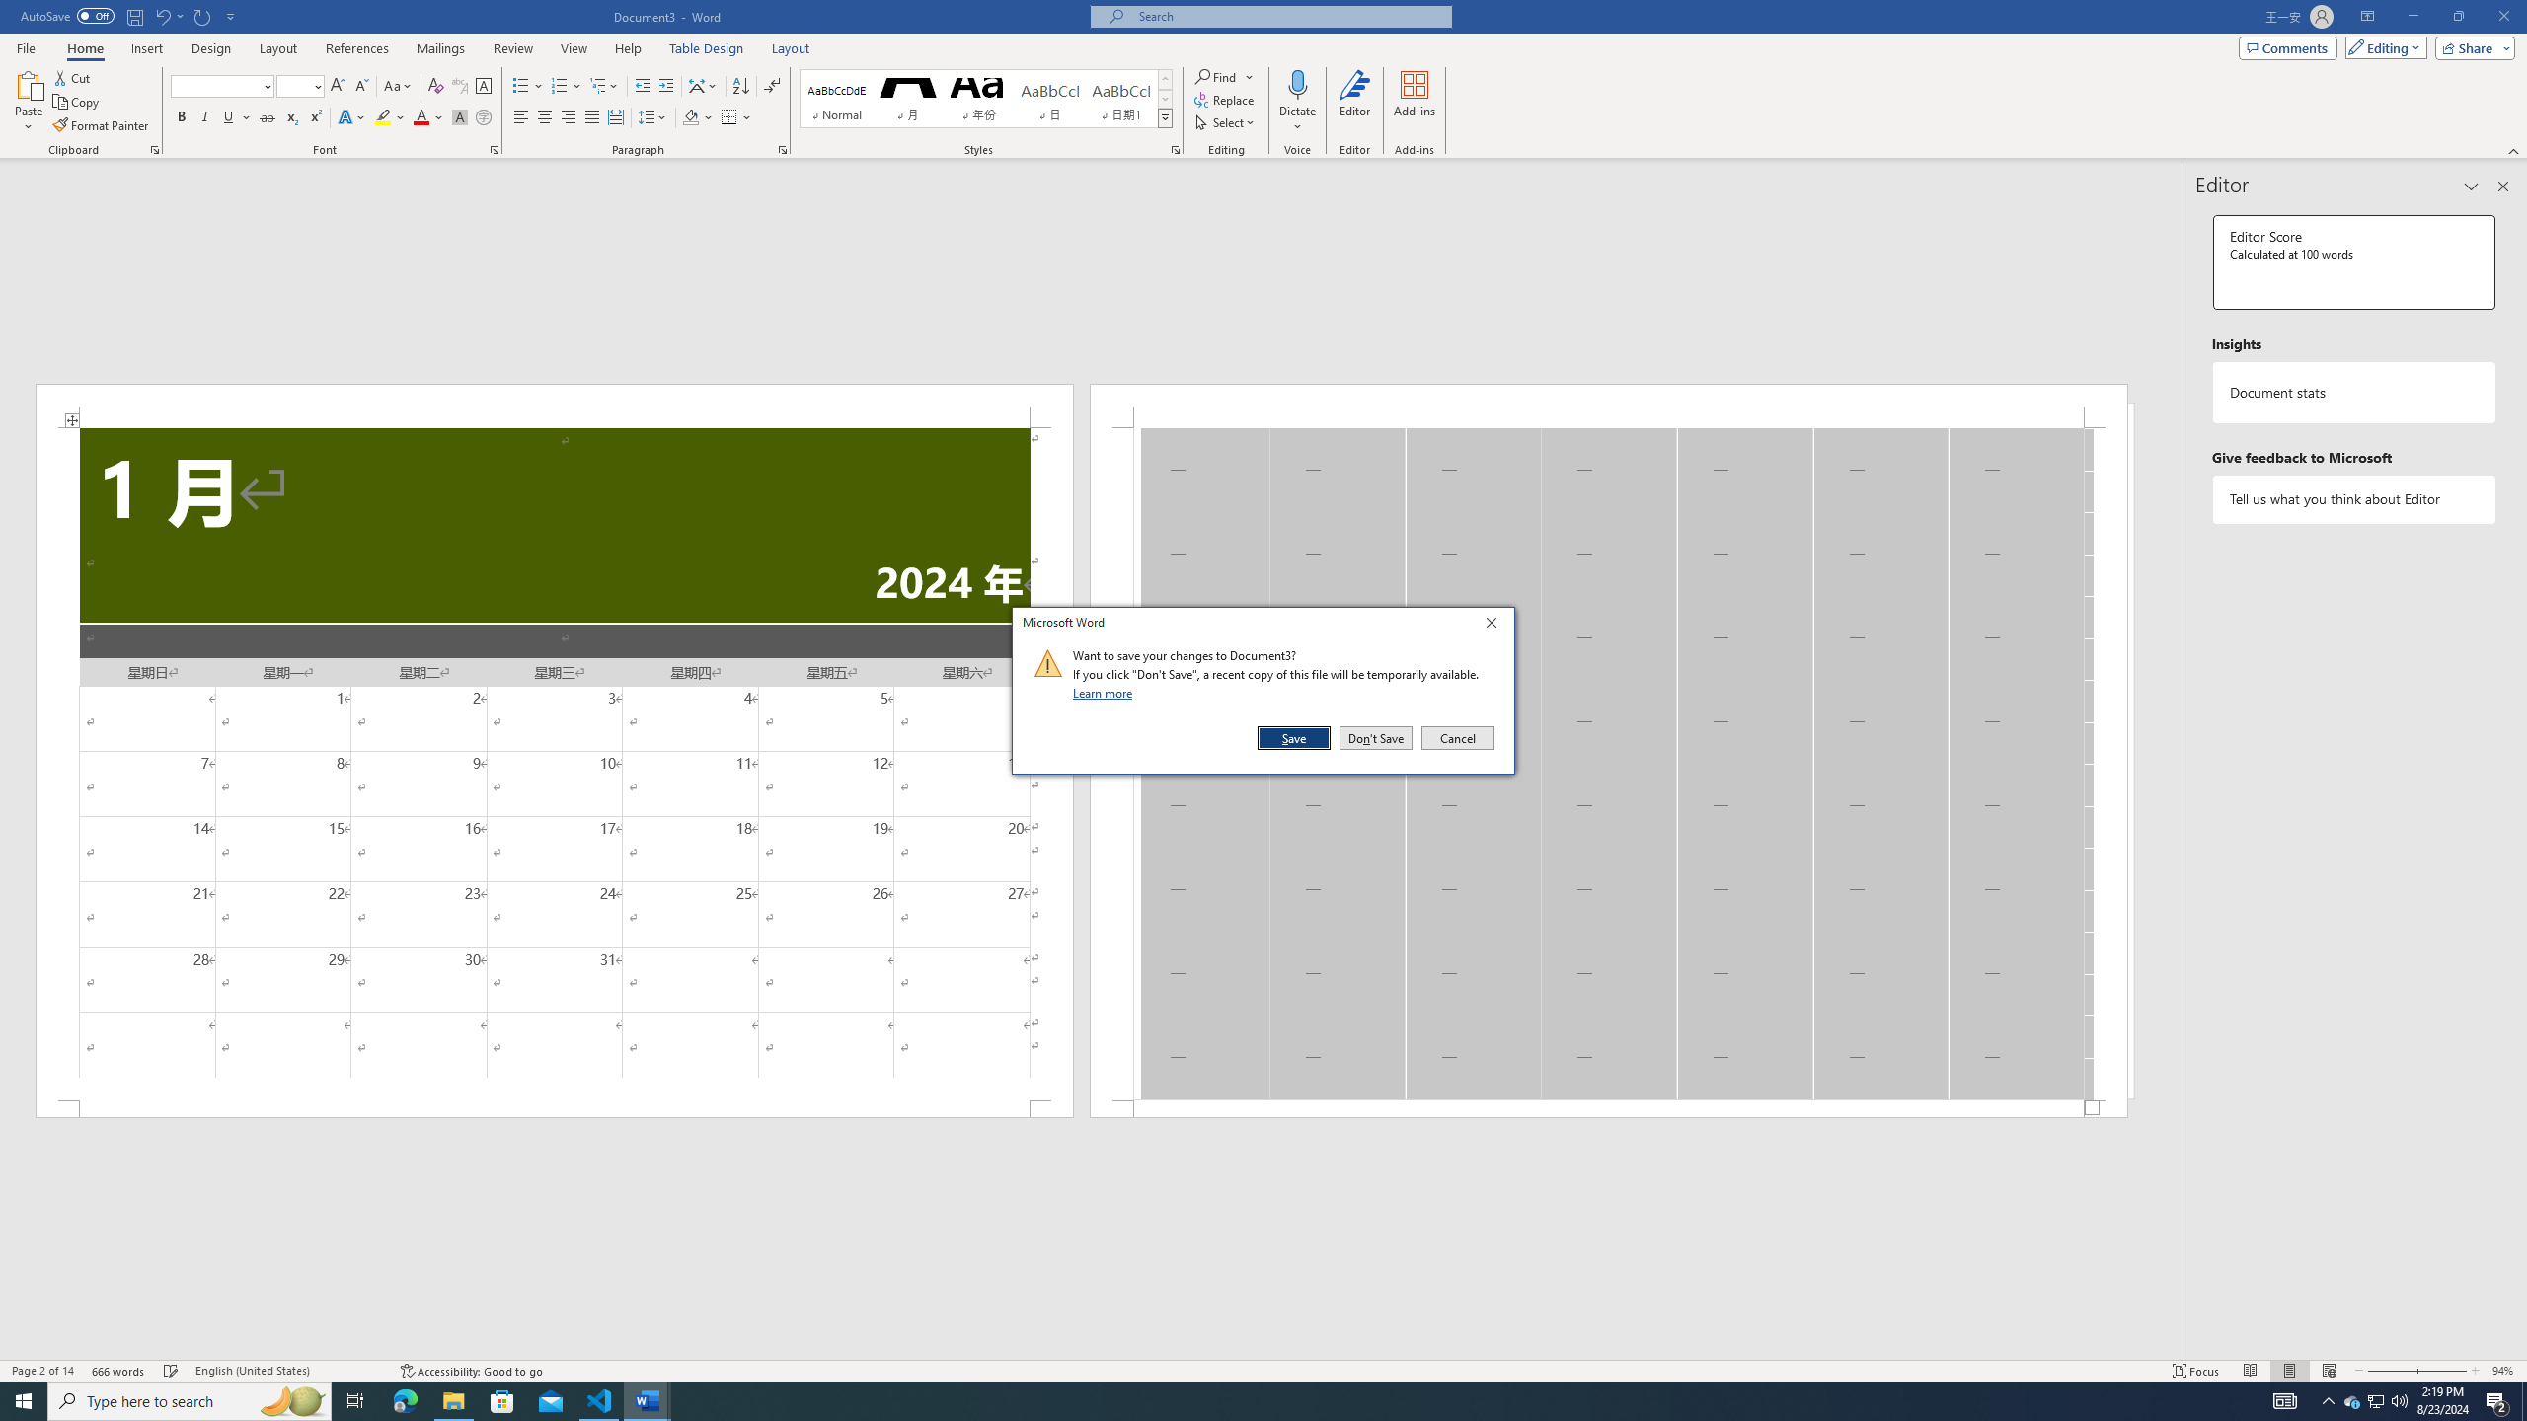 Image resolution: width=2527 pixels, height=1421 pixels. I want to click on Ribbon Display Options, so click(2377, 1401).